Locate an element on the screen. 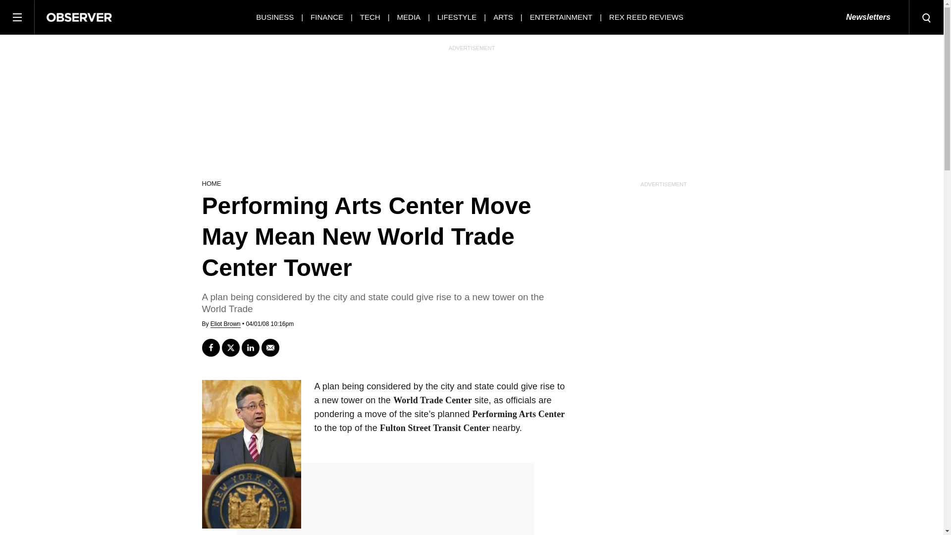 The height and width of the screenshot is (535, 951). Tweet is located at coordinates (230, 348).